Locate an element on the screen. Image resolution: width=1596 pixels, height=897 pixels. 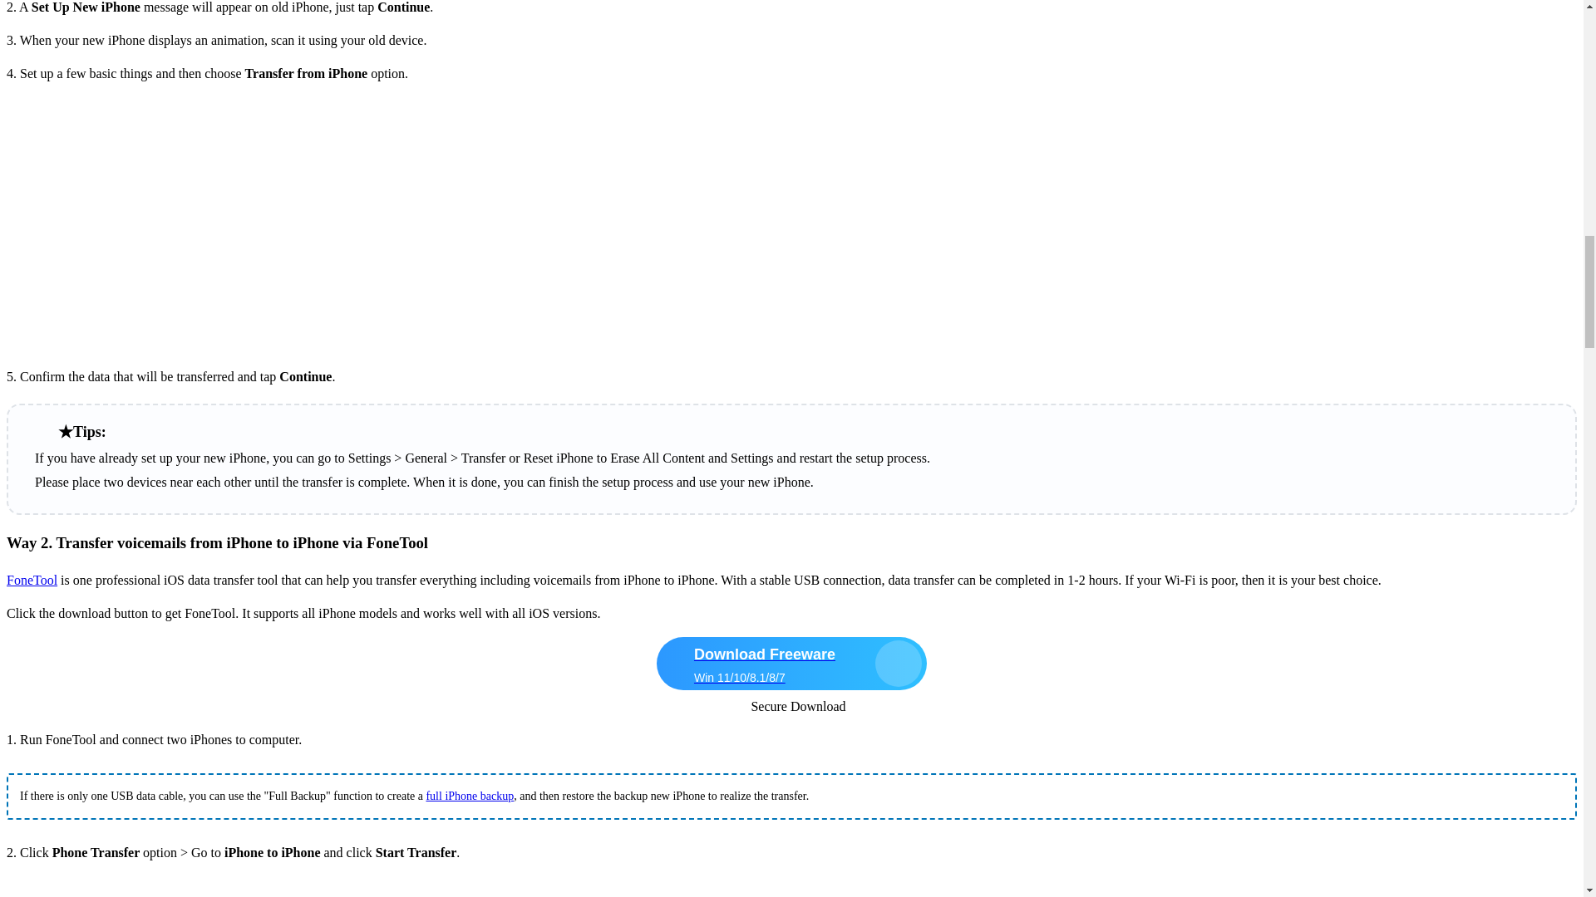
full iPhone backup is located at coordinates (470, 796).